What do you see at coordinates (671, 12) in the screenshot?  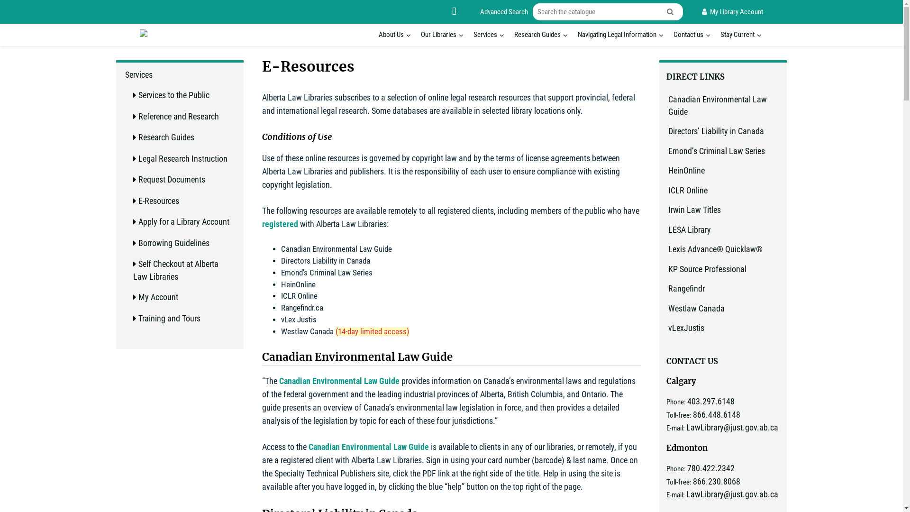 I see `Search` at bounding box center [671, 12].